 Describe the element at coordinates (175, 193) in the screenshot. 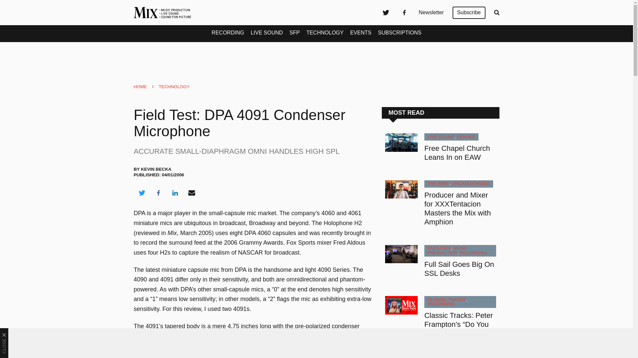

I see `Share on LinkedIn` at that location.